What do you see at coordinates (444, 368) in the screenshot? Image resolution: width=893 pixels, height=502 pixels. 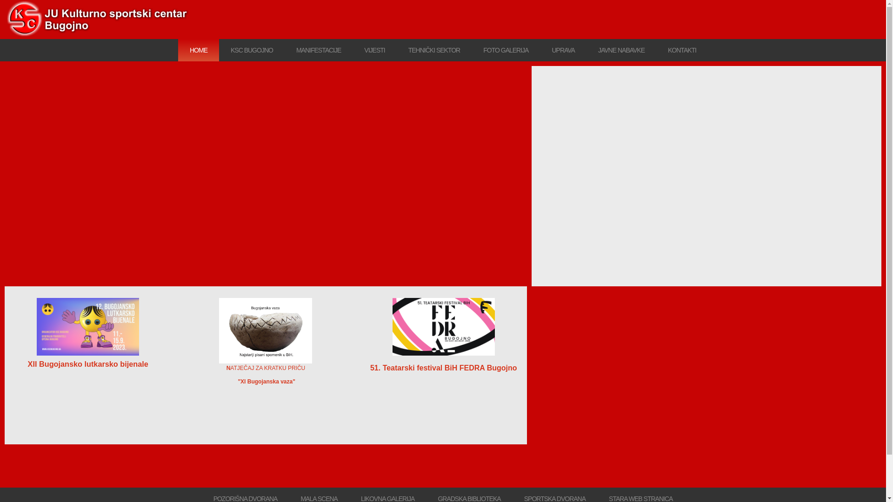 I see `51. Teatarski festival BiH FEDRA Bugojno` at bounding box center [444, 368].